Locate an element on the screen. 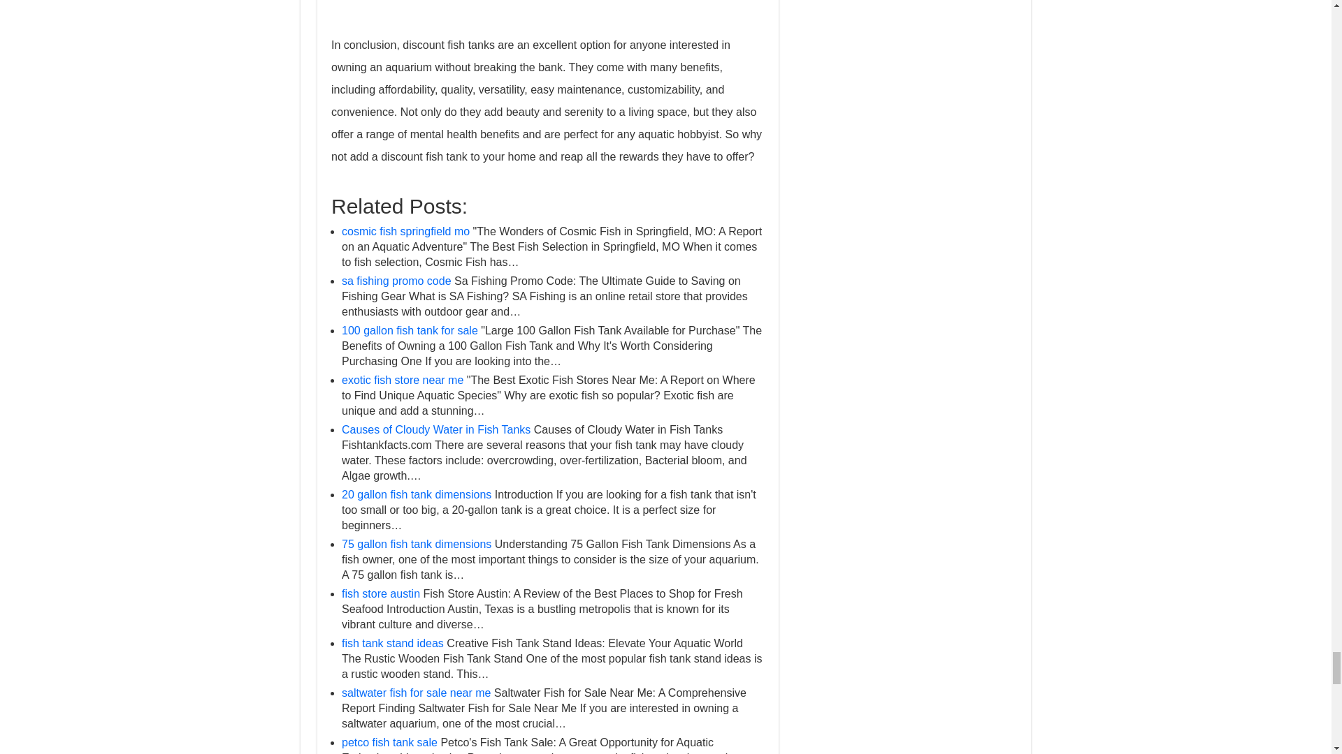 The width and height of the screenshot is (1342, 754). 75 gallon fish tank dimensions is located at coordinates (417, 545).